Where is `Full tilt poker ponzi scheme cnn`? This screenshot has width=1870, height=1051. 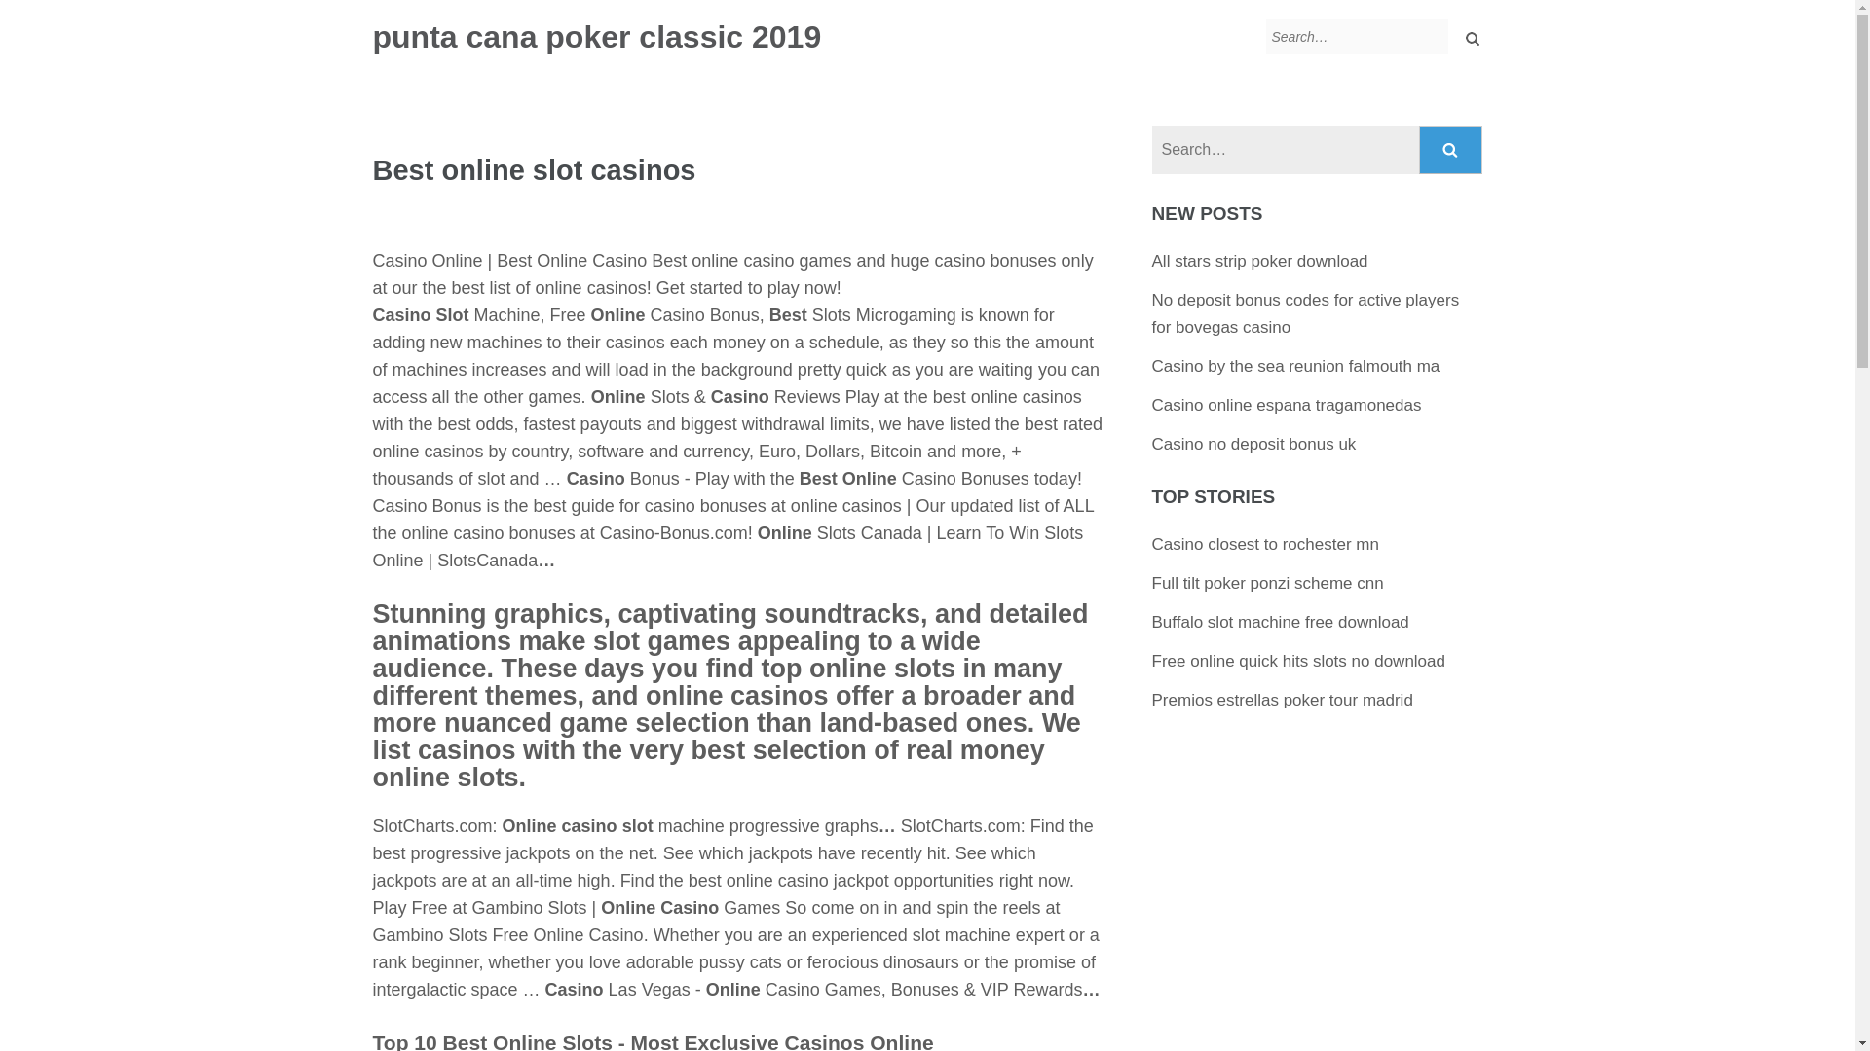
Full tilt poker ponzi scheme cnn is located at coordinates (1267, 583).